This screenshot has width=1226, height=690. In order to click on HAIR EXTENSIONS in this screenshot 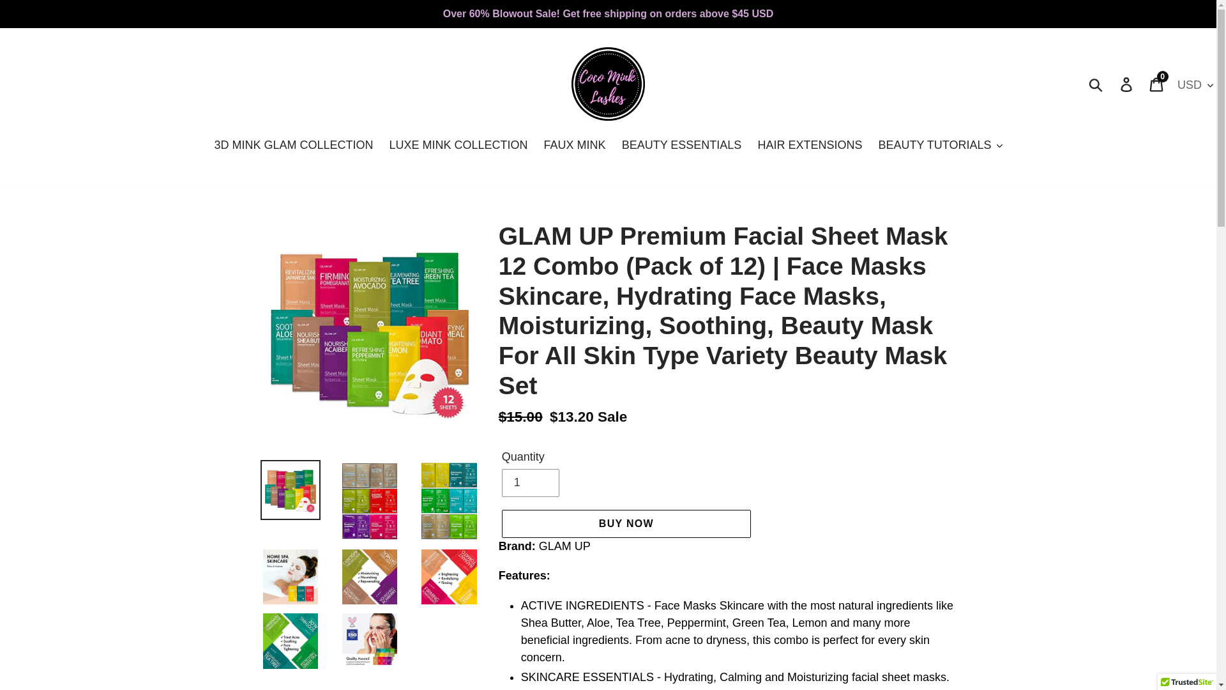, I will do `click(1157, 84)`.